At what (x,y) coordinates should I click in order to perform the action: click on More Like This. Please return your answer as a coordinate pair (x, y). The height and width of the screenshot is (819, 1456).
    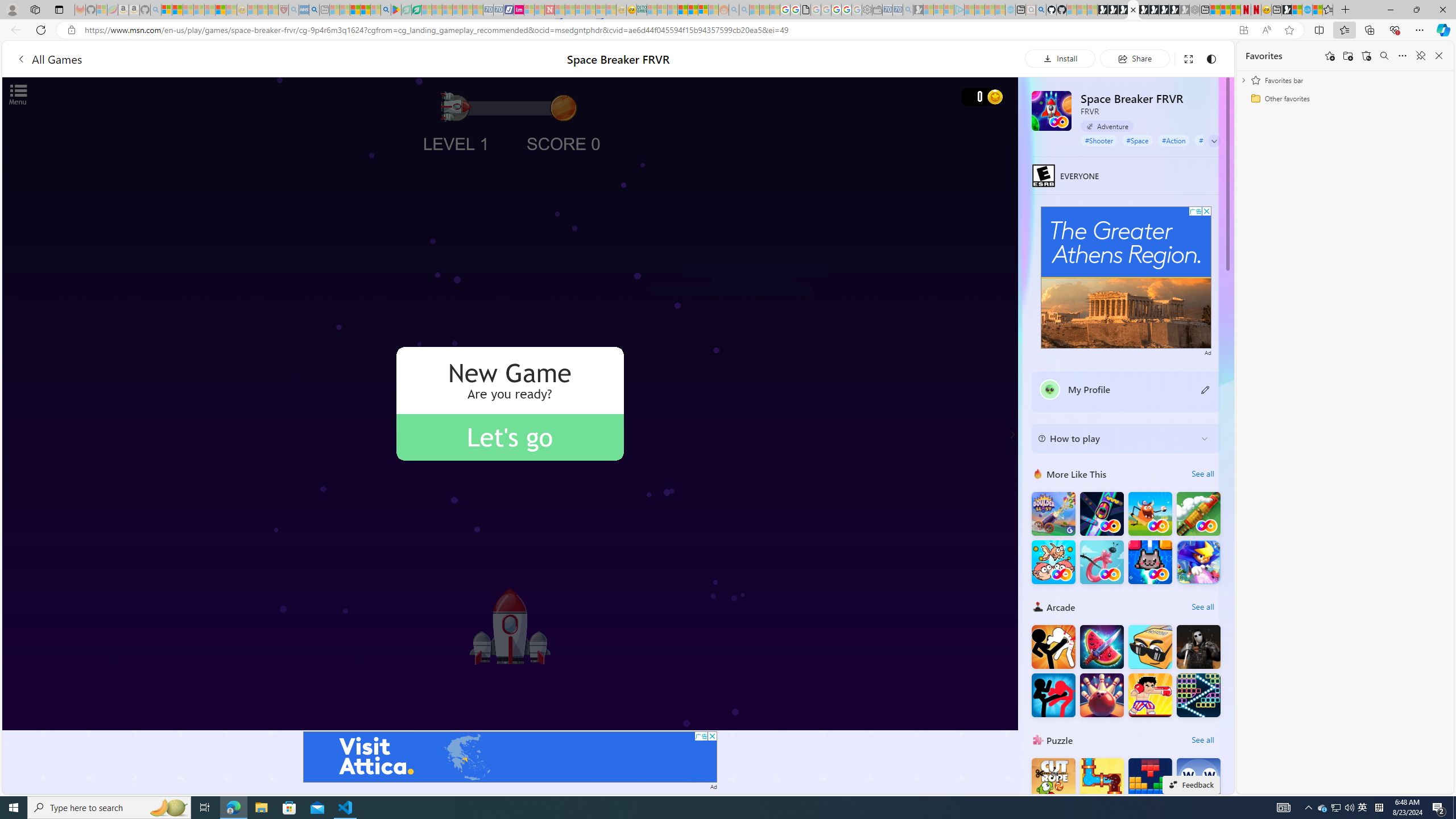
    Looking at the image, I should click on (1038, 473).